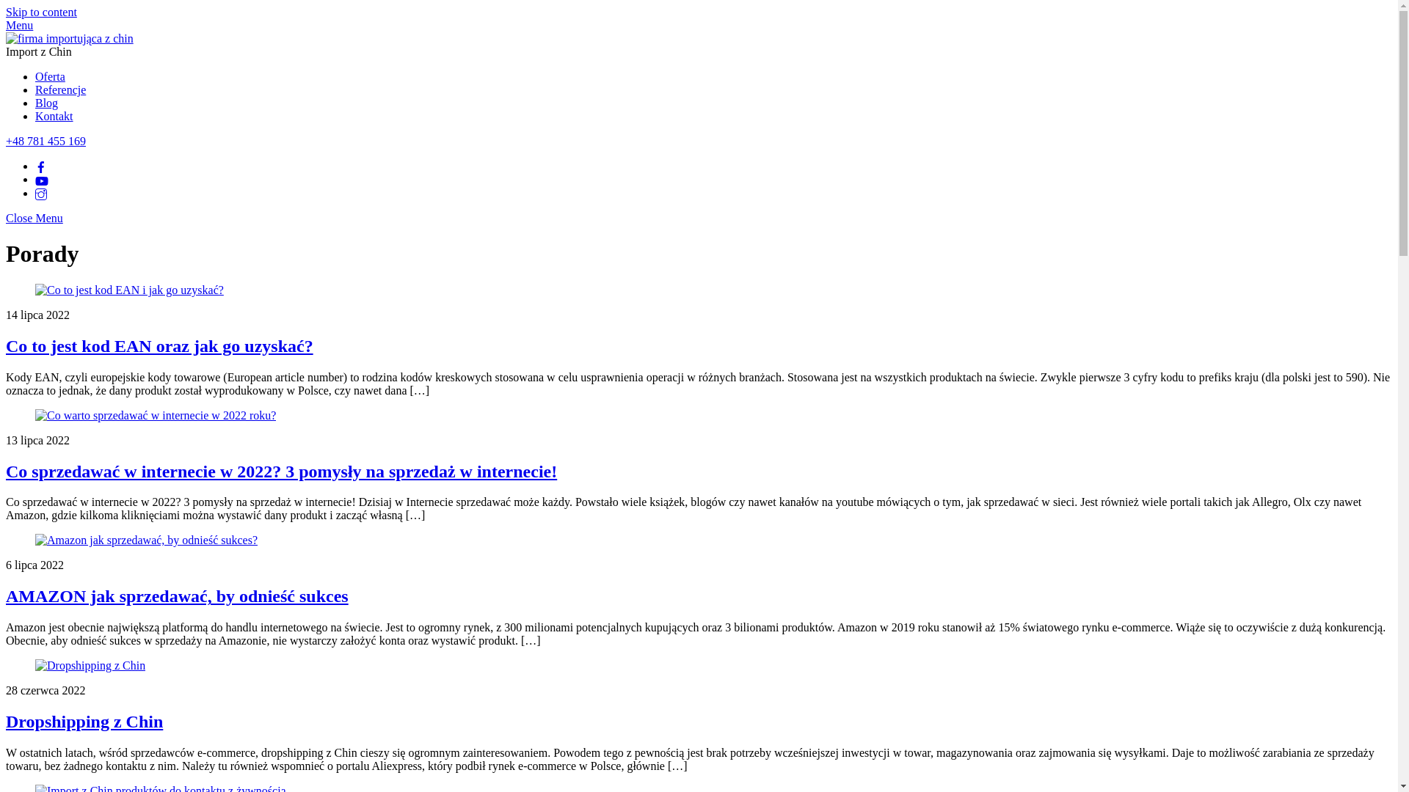  I want to click on Blog, so click(47, 103).